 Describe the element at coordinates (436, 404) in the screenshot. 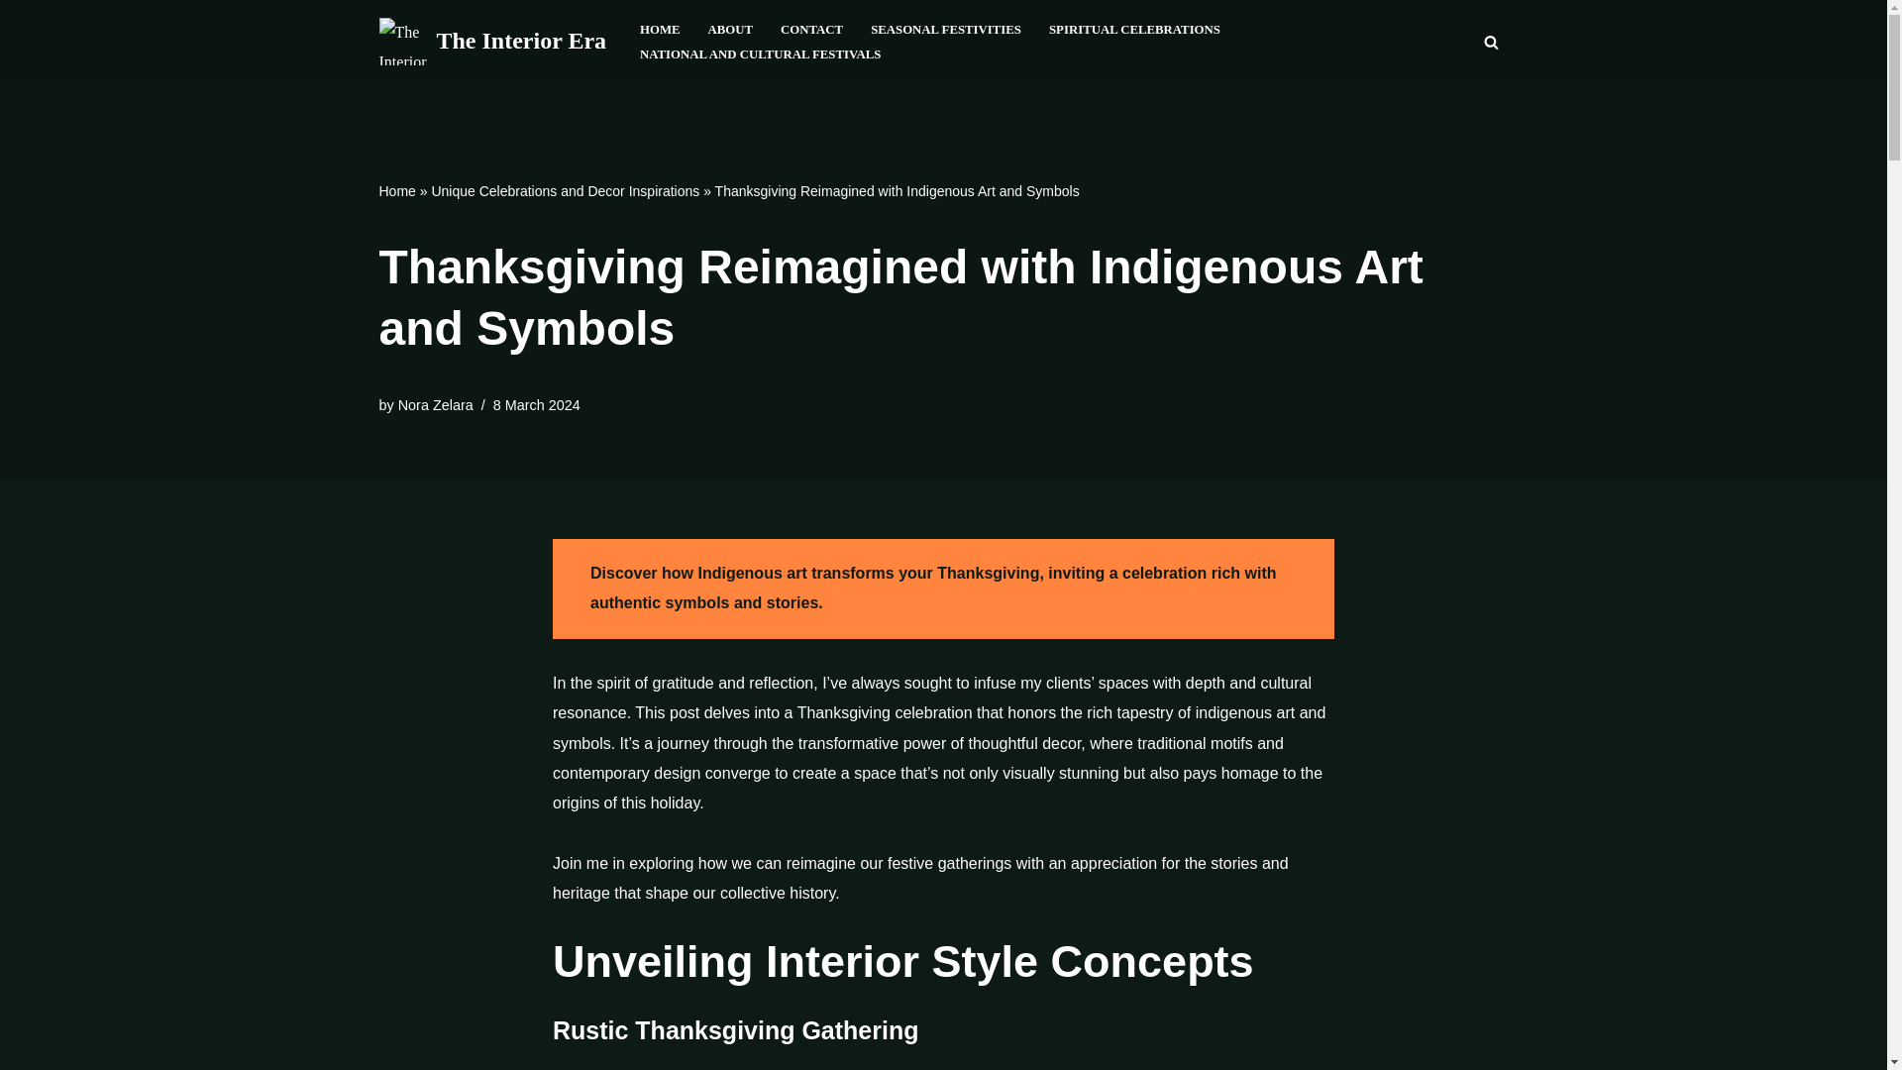

I see `Nora Zelara` at that location.